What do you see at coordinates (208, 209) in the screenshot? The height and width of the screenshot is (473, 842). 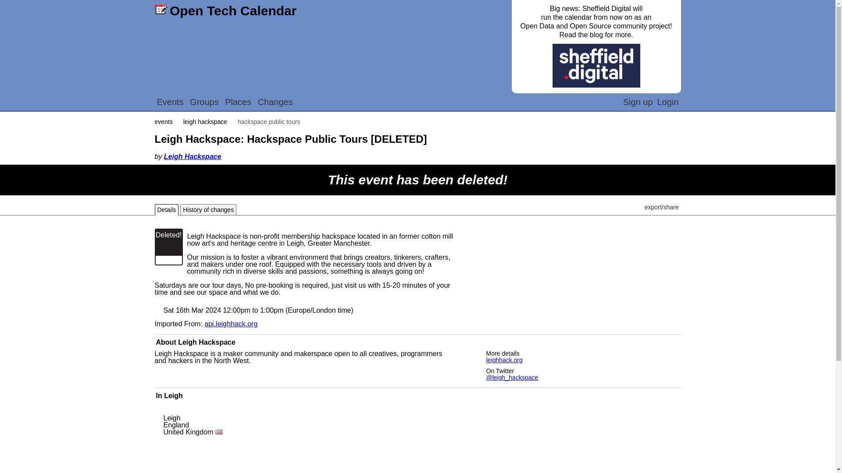 I see `History of changes` at bounding box center [208, 209].